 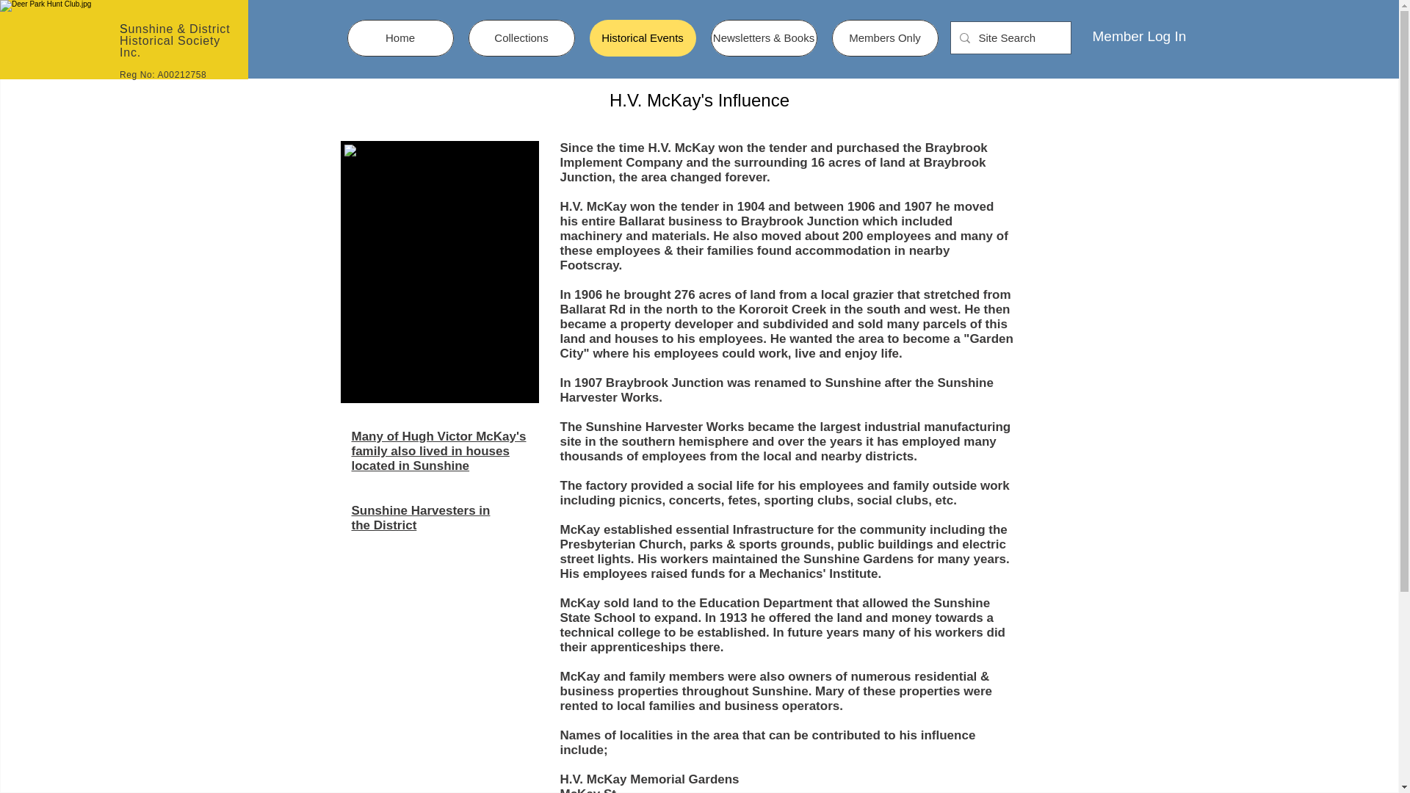 I want to click on S, so click(x=123, y=29).